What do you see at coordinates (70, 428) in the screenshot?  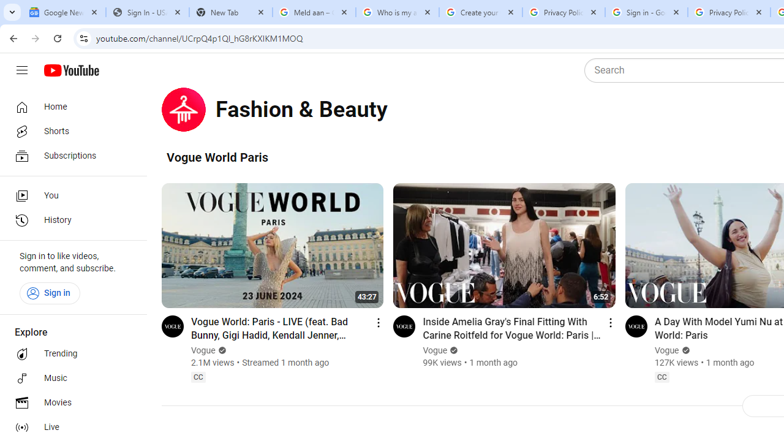 I see `Live` at bounding box center [70, 428].